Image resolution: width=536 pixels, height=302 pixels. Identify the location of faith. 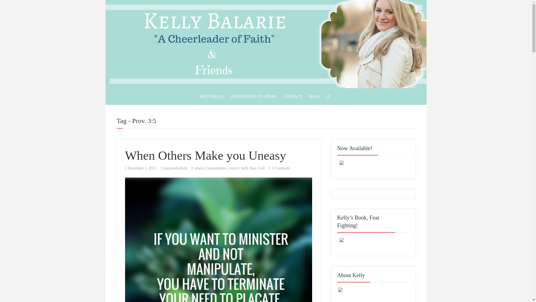
(244, 168).